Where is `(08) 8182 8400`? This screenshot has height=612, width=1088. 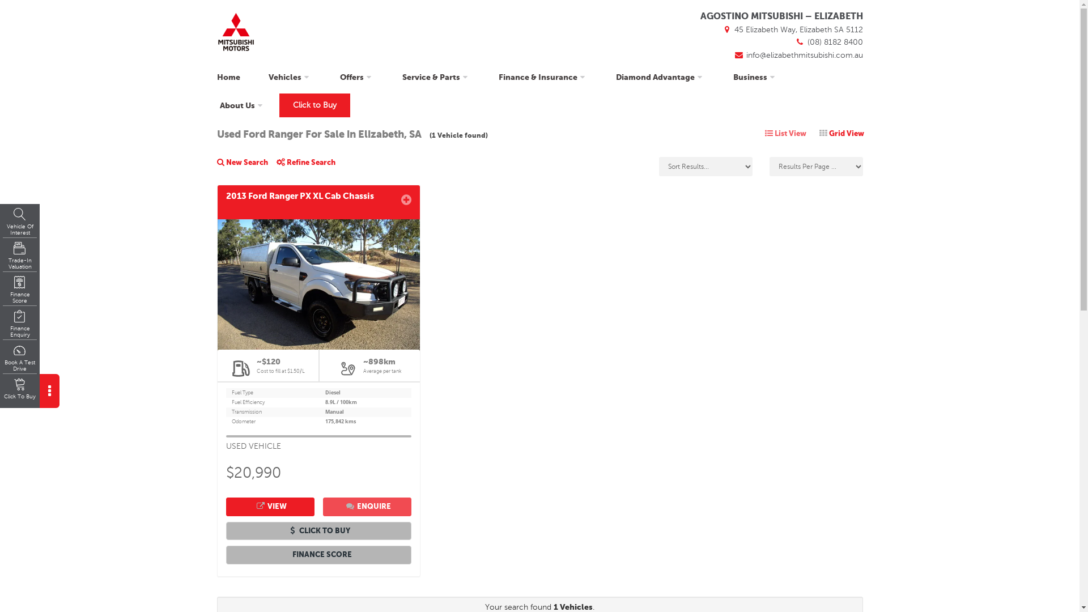 (08) 8182 8400 is located at coordinates (828, 42).